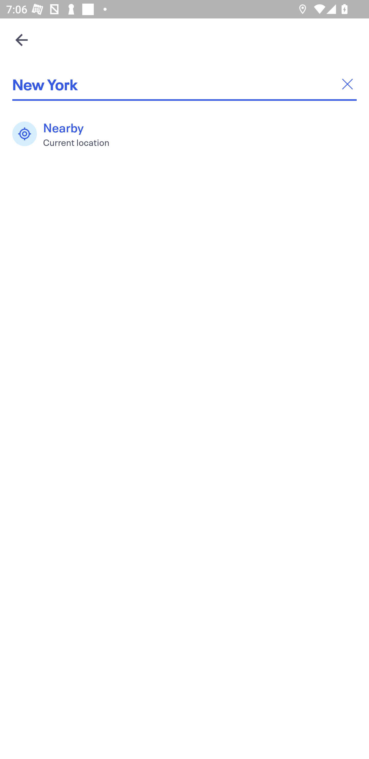 The image size is (369, 759). I want to click on Nearby Current location, so click(65, 134).